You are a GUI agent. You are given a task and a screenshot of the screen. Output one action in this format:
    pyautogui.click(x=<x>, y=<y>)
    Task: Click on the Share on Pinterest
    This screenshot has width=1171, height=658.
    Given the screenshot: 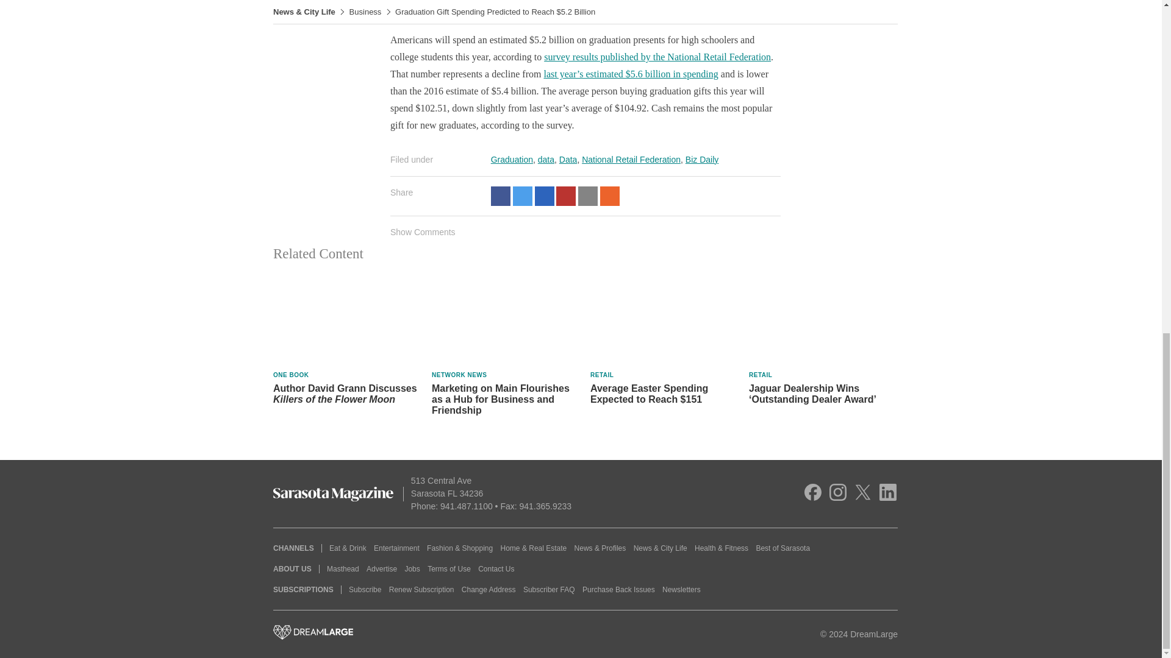 What is the action you would take?
    pyautogui.click(x=566, y=196)
    